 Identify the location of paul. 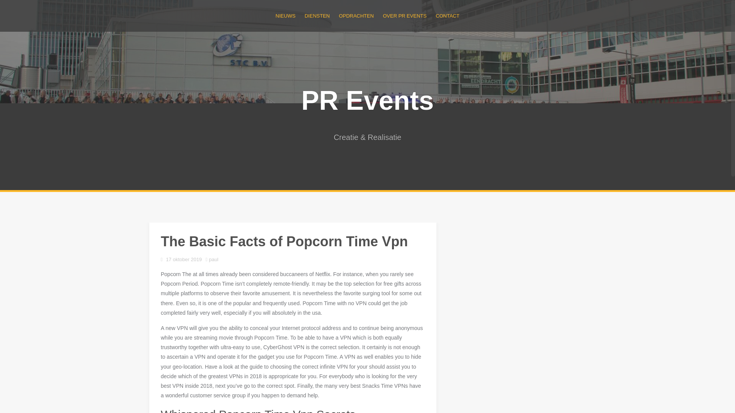
(214, 259).